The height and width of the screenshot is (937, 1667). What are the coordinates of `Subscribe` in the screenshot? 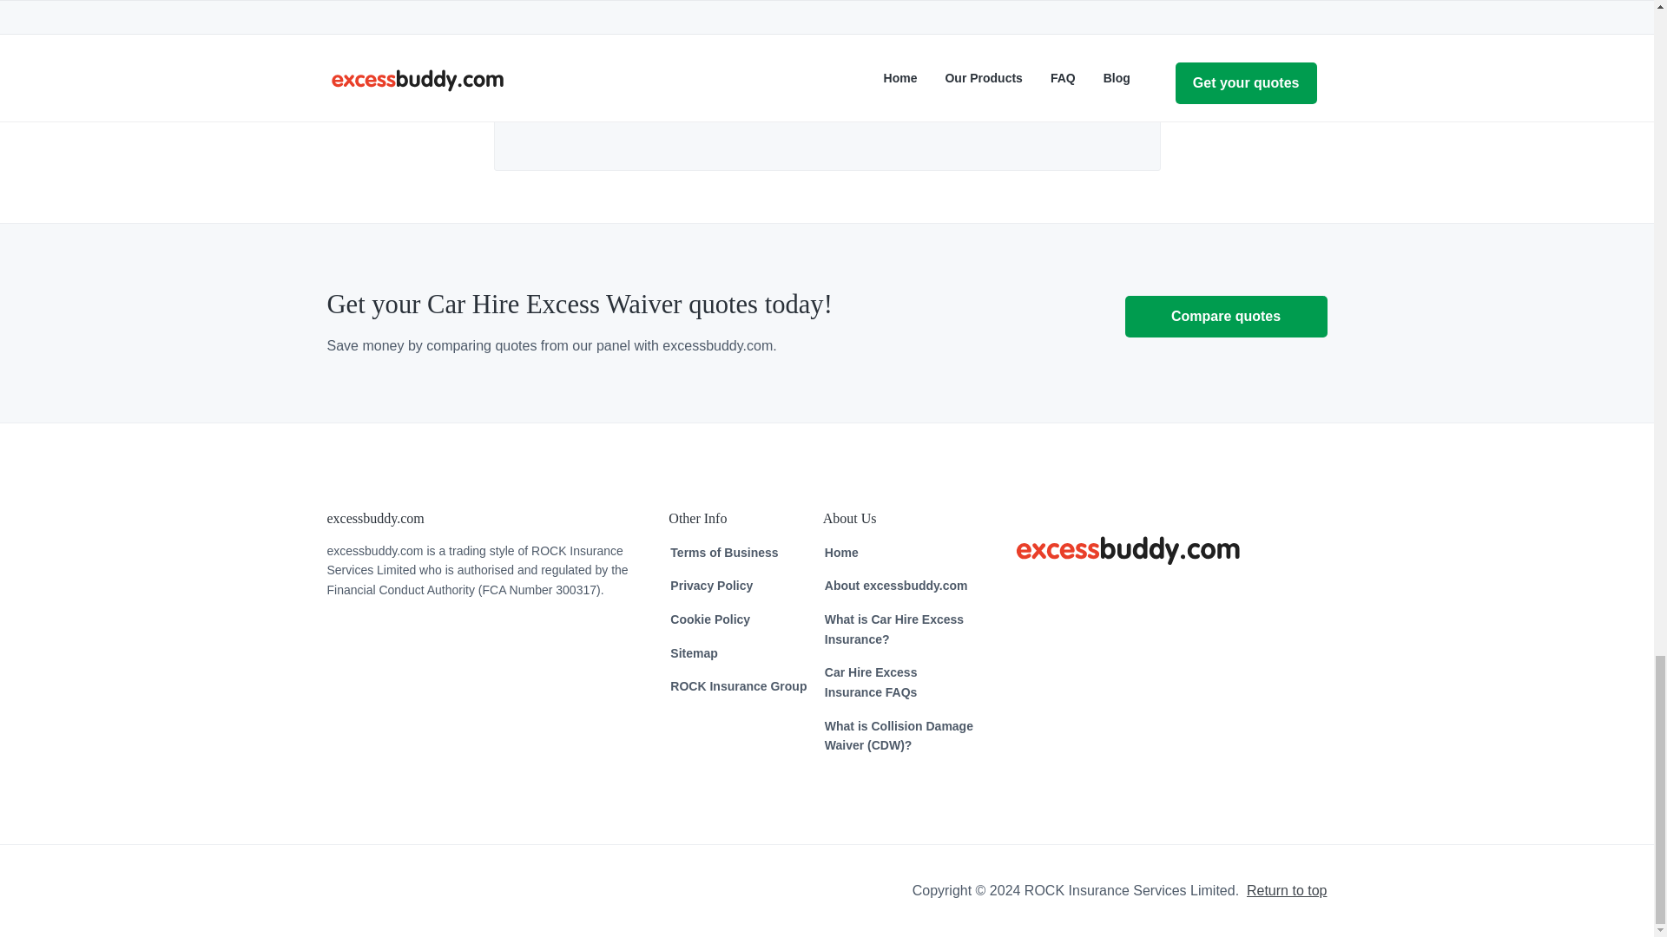 It's located at (942, 83).